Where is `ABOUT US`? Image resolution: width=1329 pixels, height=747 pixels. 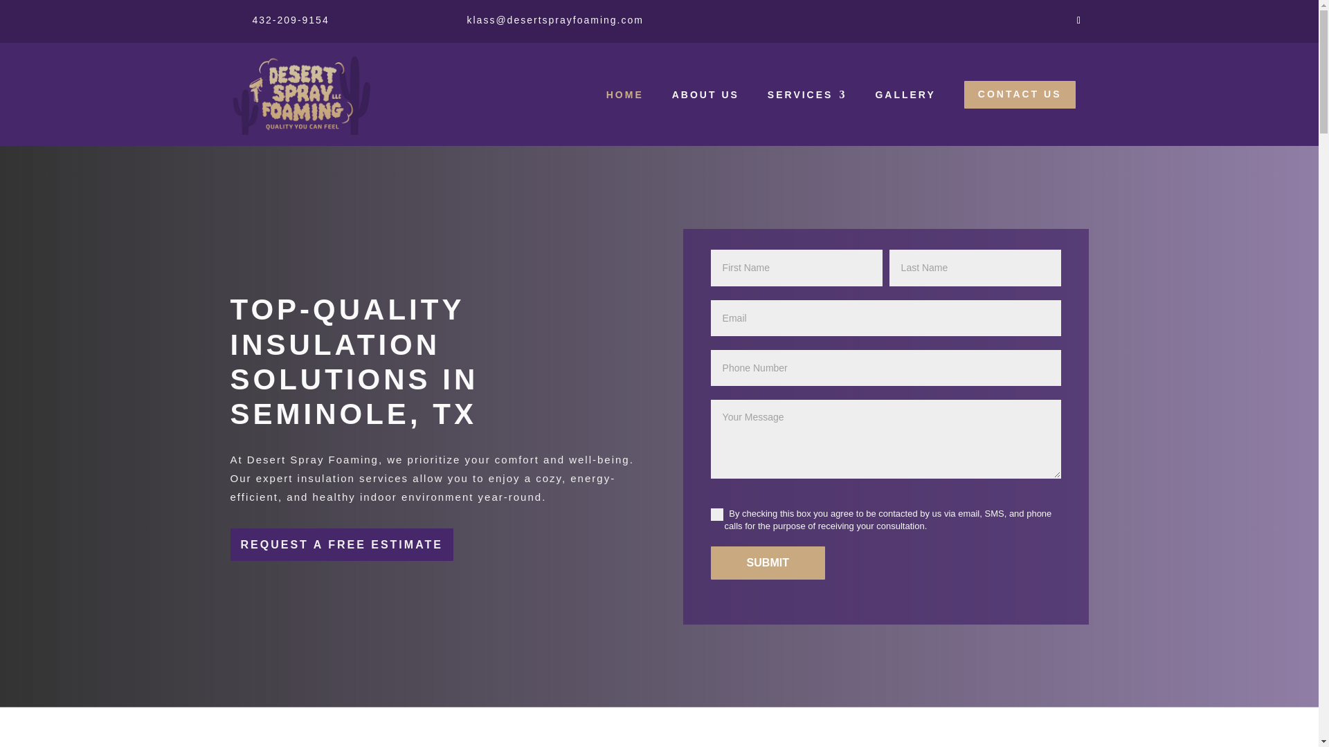
ABOUT US is located at coordinates (705, 94).